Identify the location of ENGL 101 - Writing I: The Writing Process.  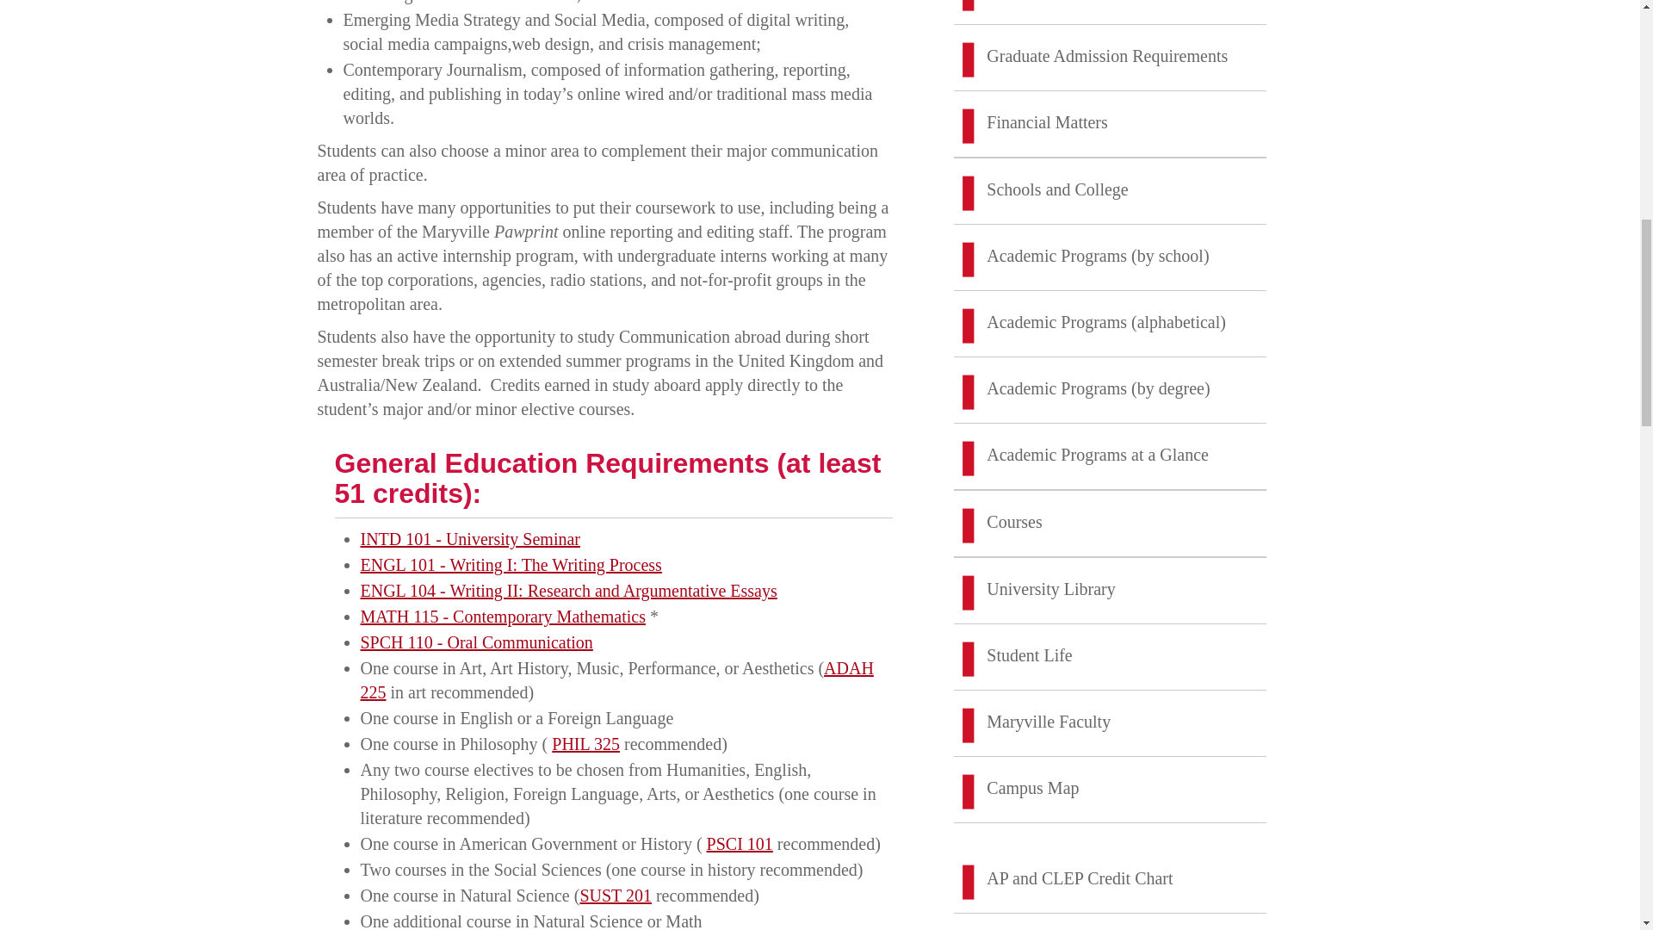
(511, 565).